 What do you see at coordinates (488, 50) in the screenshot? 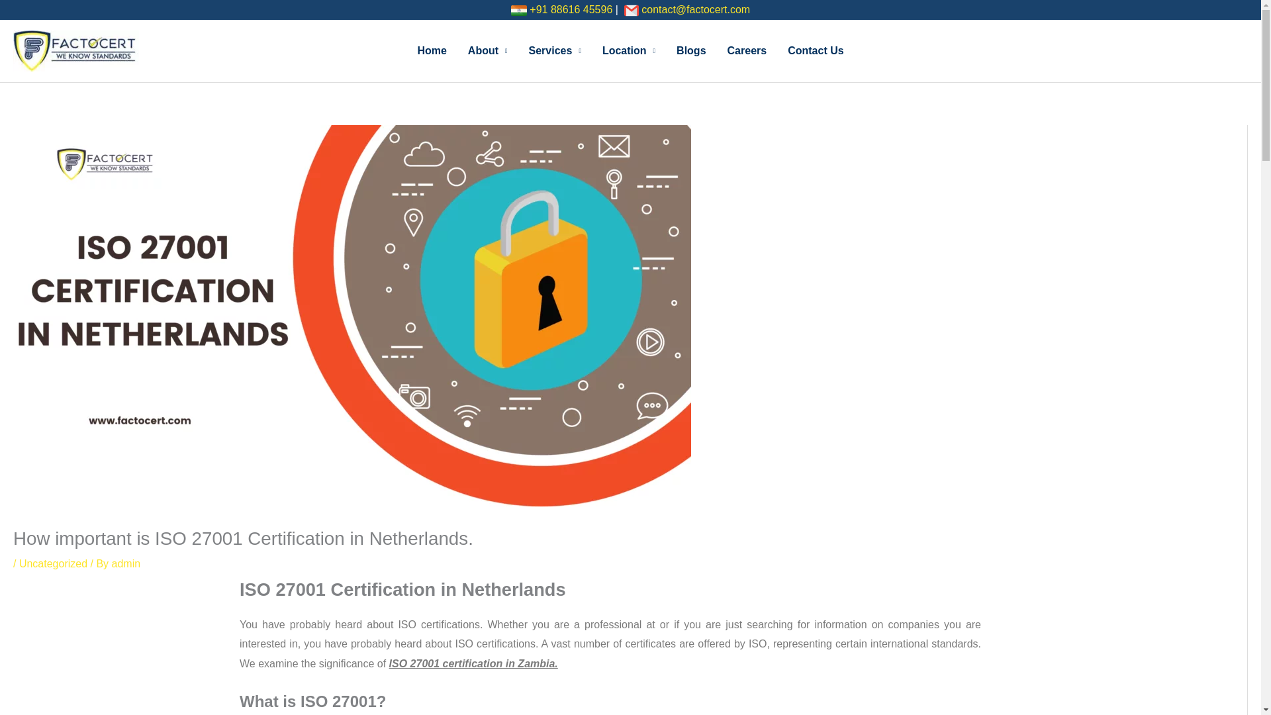
I see `About` at bounding box center [488, 50].